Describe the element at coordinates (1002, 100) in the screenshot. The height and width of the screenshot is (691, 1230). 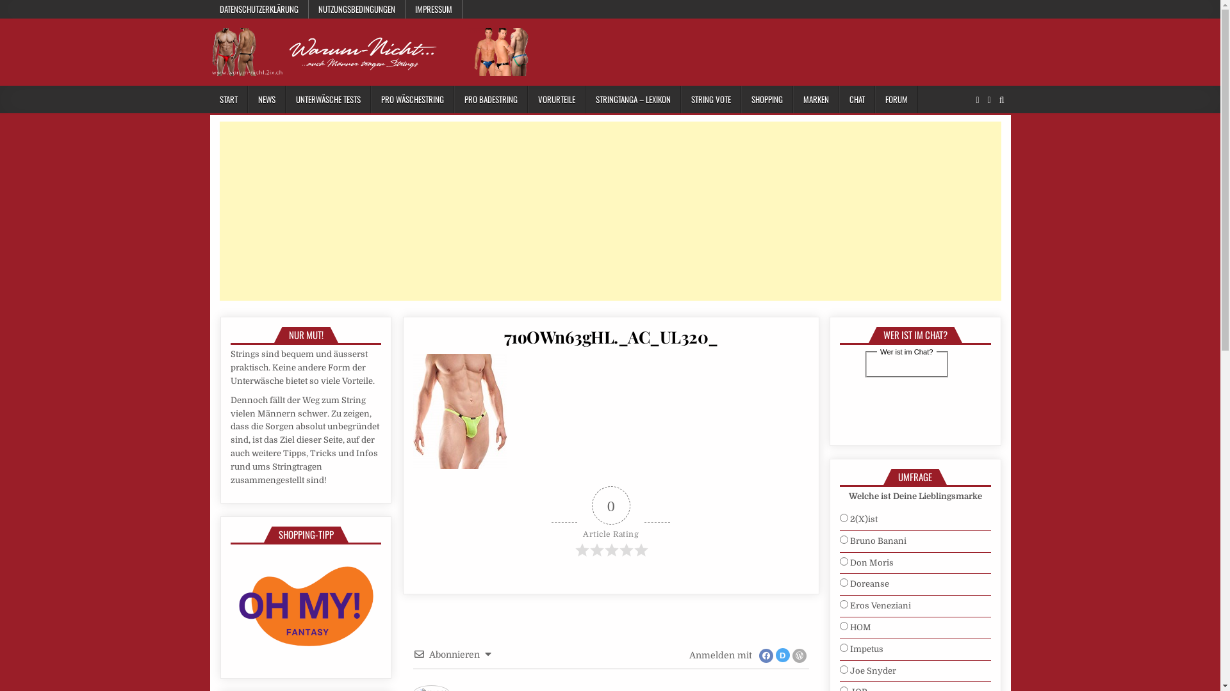
I see `Search` at that location.